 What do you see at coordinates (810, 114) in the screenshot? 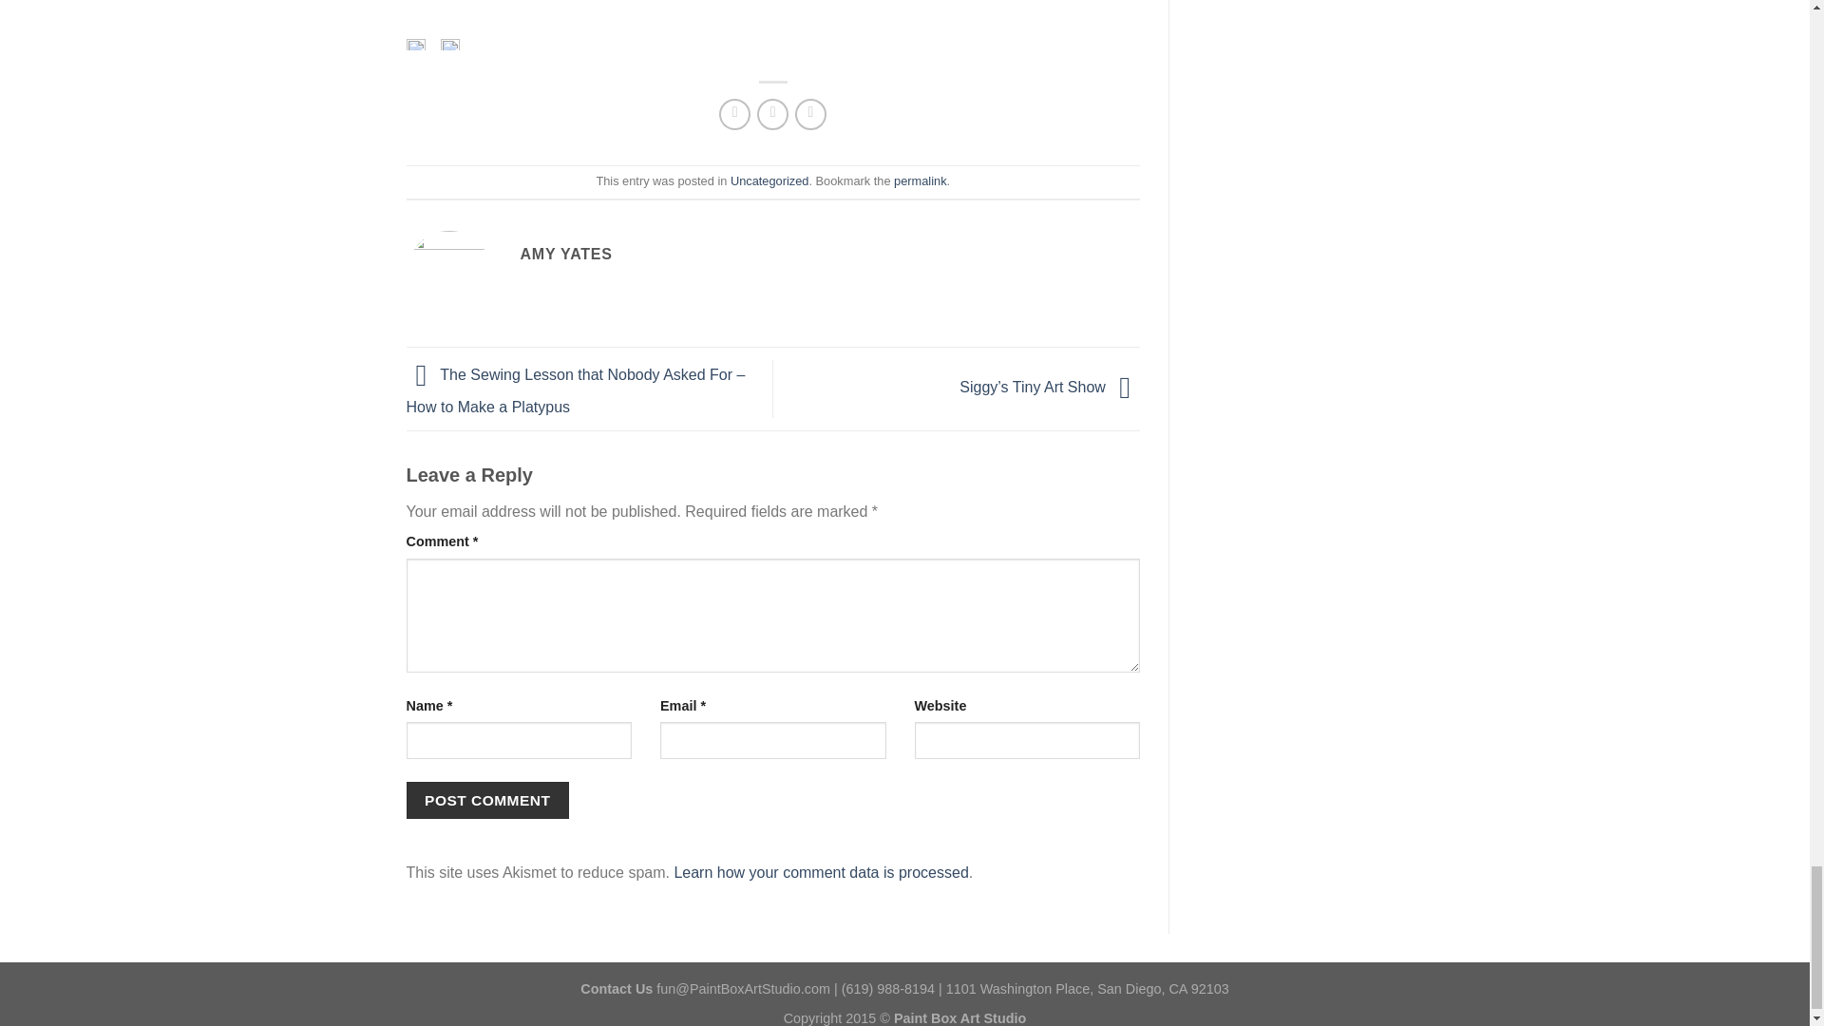
I see `Pin on Pinterest` at bounding box center [810, 114].